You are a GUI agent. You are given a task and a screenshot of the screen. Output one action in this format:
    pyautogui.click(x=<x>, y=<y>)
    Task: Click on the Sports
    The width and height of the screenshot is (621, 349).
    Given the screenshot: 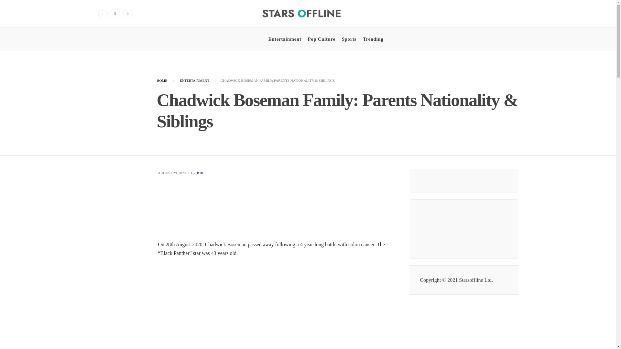 What is the action you would take?
    pyautogui.click(x=349, y=39)
    